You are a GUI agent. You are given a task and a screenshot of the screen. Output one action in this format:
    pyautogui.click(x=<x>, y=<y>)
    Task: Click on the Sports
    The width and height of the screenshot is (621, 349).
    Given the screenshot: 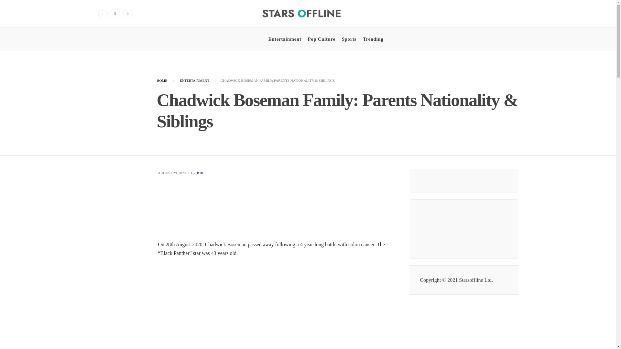 What is the action you would take?
    pyautogui.click(x=349, y=39)
    